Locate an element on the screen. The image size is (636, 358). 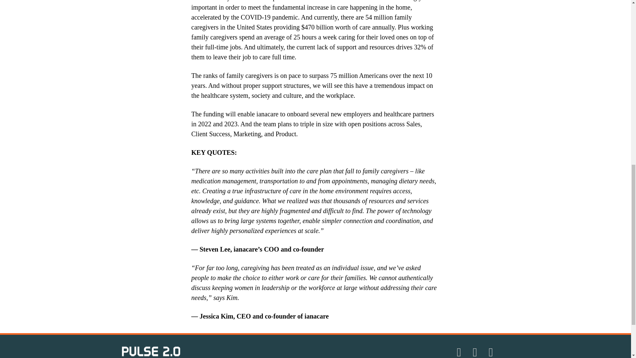
Pulse 2.0 LinkedIn is located at coordinates (460, 352).